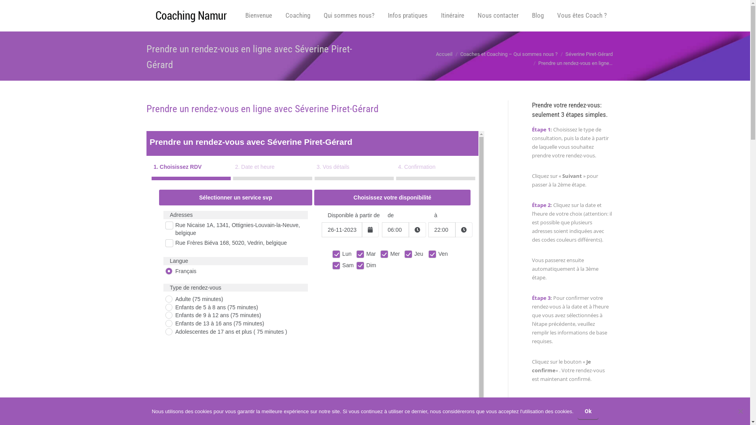 The width and height of the screenshot is (756, 425). I want to click on Accueil, so click(444, 54).